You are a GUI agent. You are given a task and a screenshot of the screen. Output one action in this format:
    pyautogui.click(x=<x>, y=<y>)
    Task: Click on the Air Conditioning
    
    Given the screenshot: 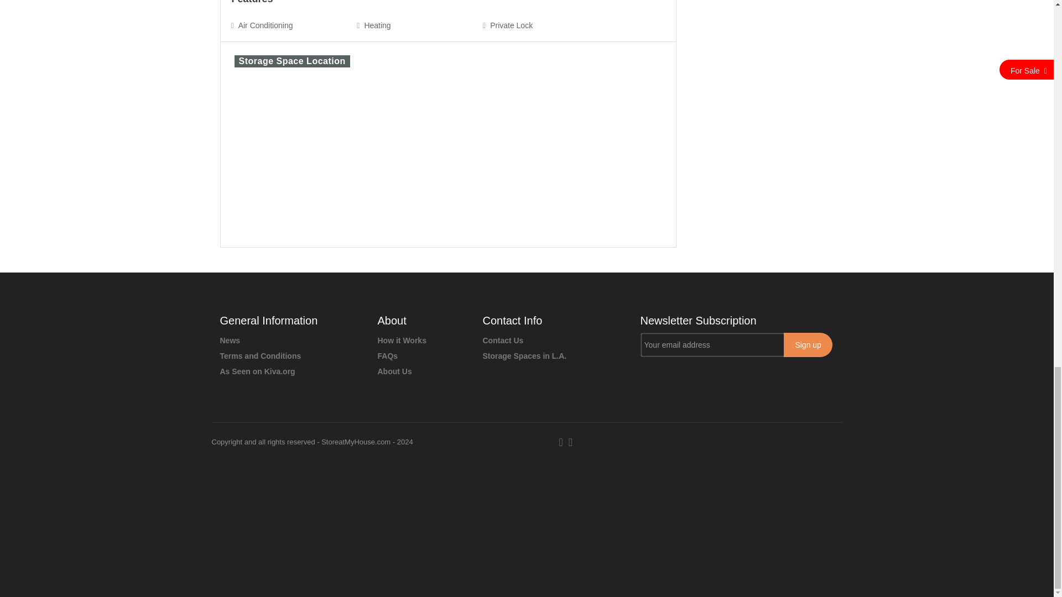 What is the action you would take?
    pyautogui.click(x=265, y=25)
    